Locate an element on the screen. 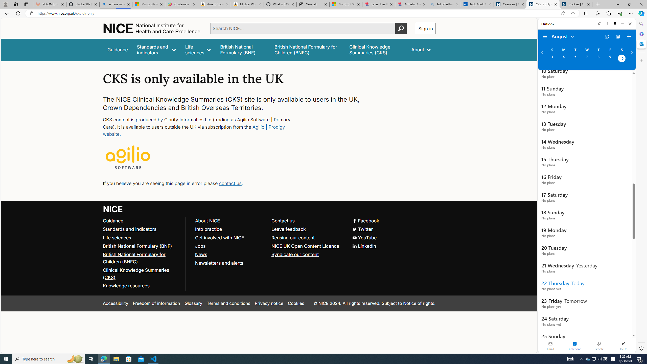 The width and height of the screenshot is (647, 364). Unpin side pane is located at coordinates (615, 24).